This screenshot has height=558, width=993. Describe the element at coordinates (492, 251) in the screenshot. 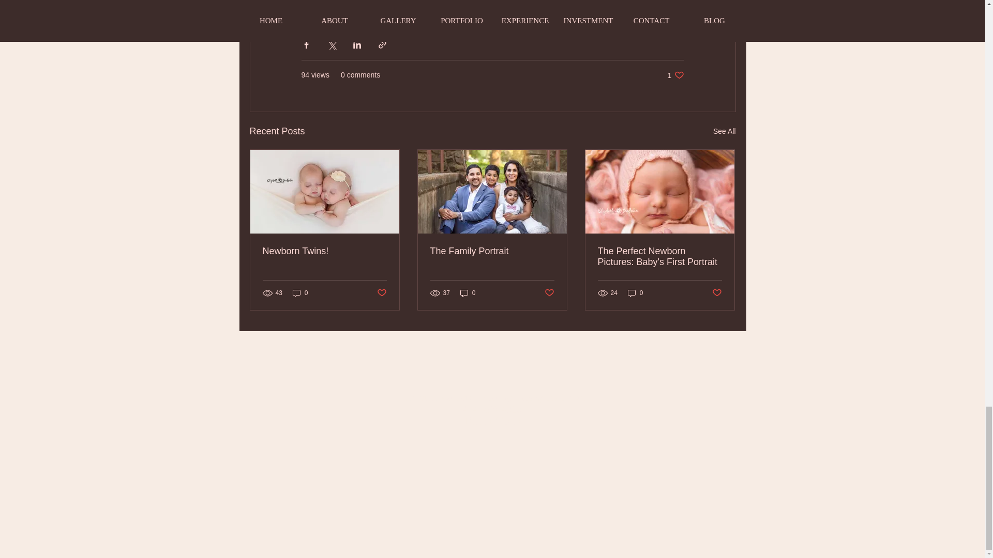

I see `Post not marked as liked` at that location.